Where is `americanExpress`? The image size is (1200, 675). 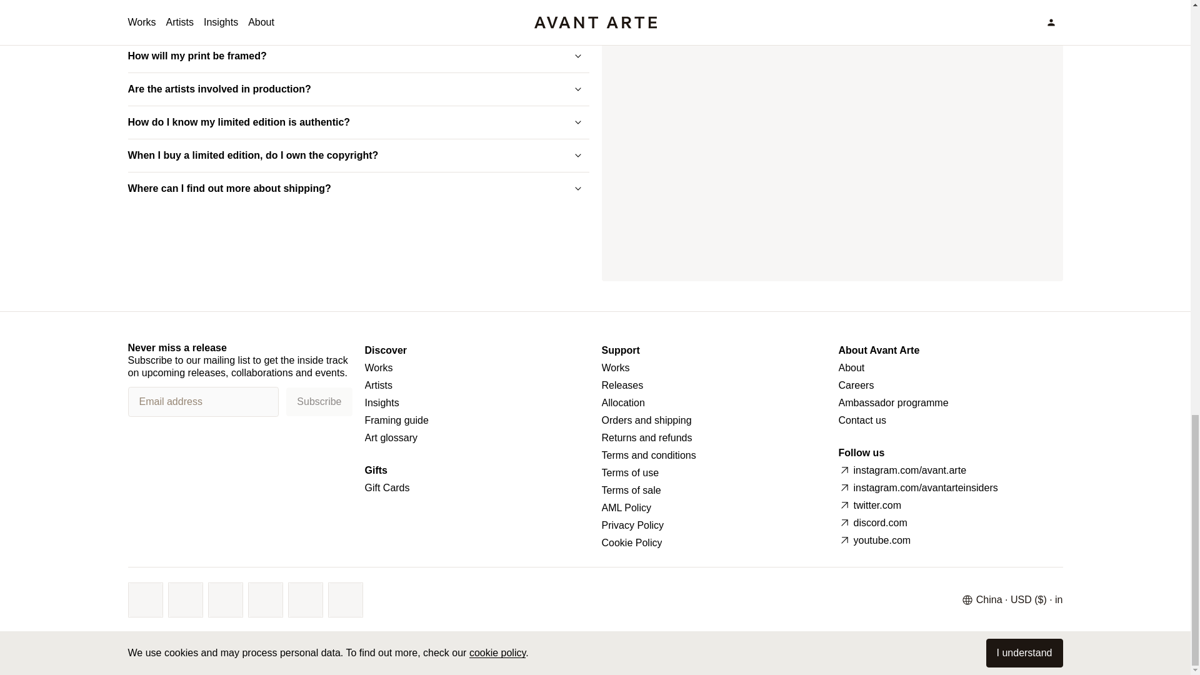 americanExpress is located at coordinates (225, 600).